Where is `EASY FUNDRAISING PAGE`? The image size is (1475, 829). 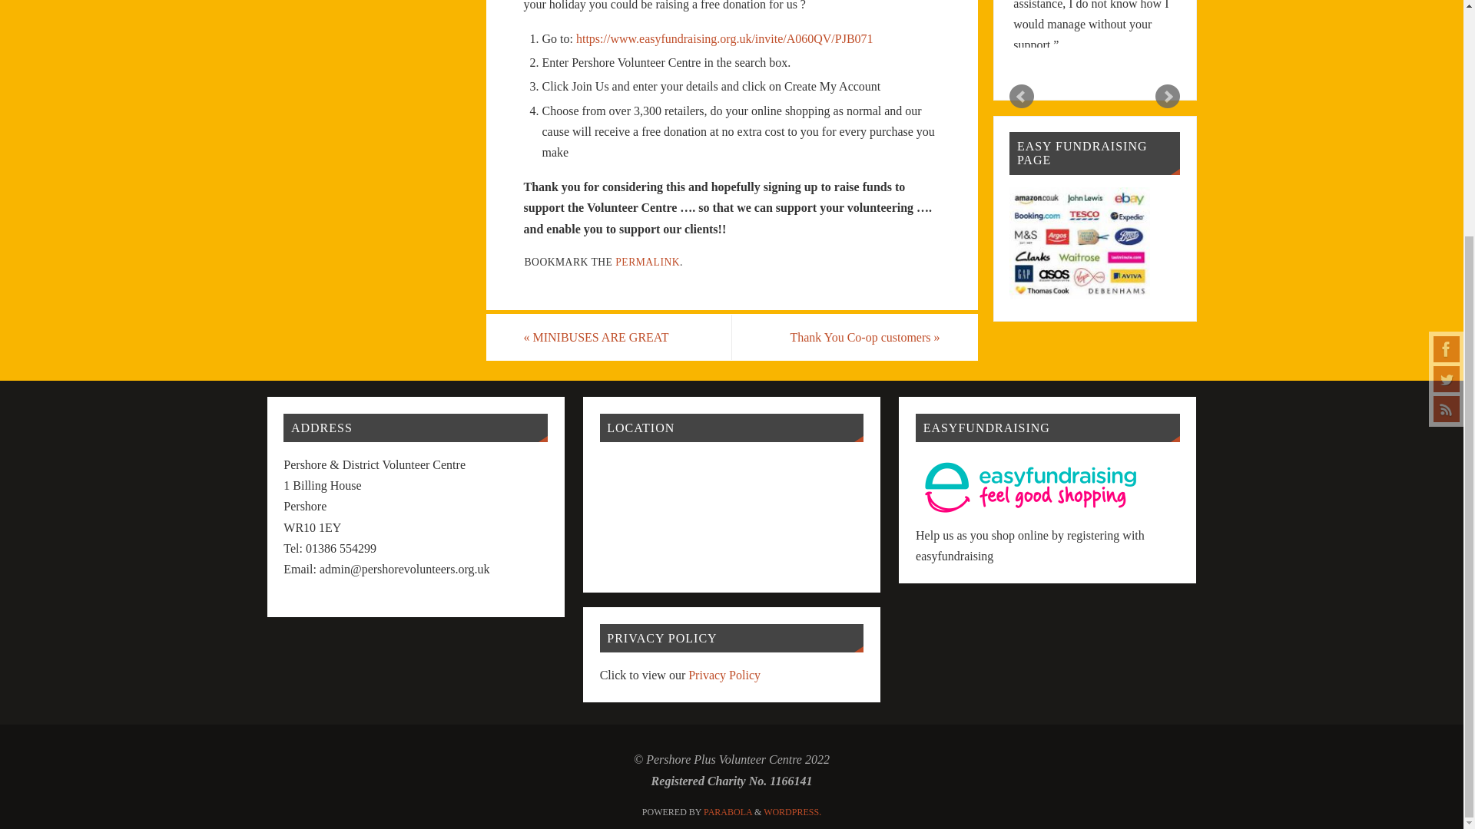
EASY FUNDRAISING PAGE is located at coordinates (1079, 294).